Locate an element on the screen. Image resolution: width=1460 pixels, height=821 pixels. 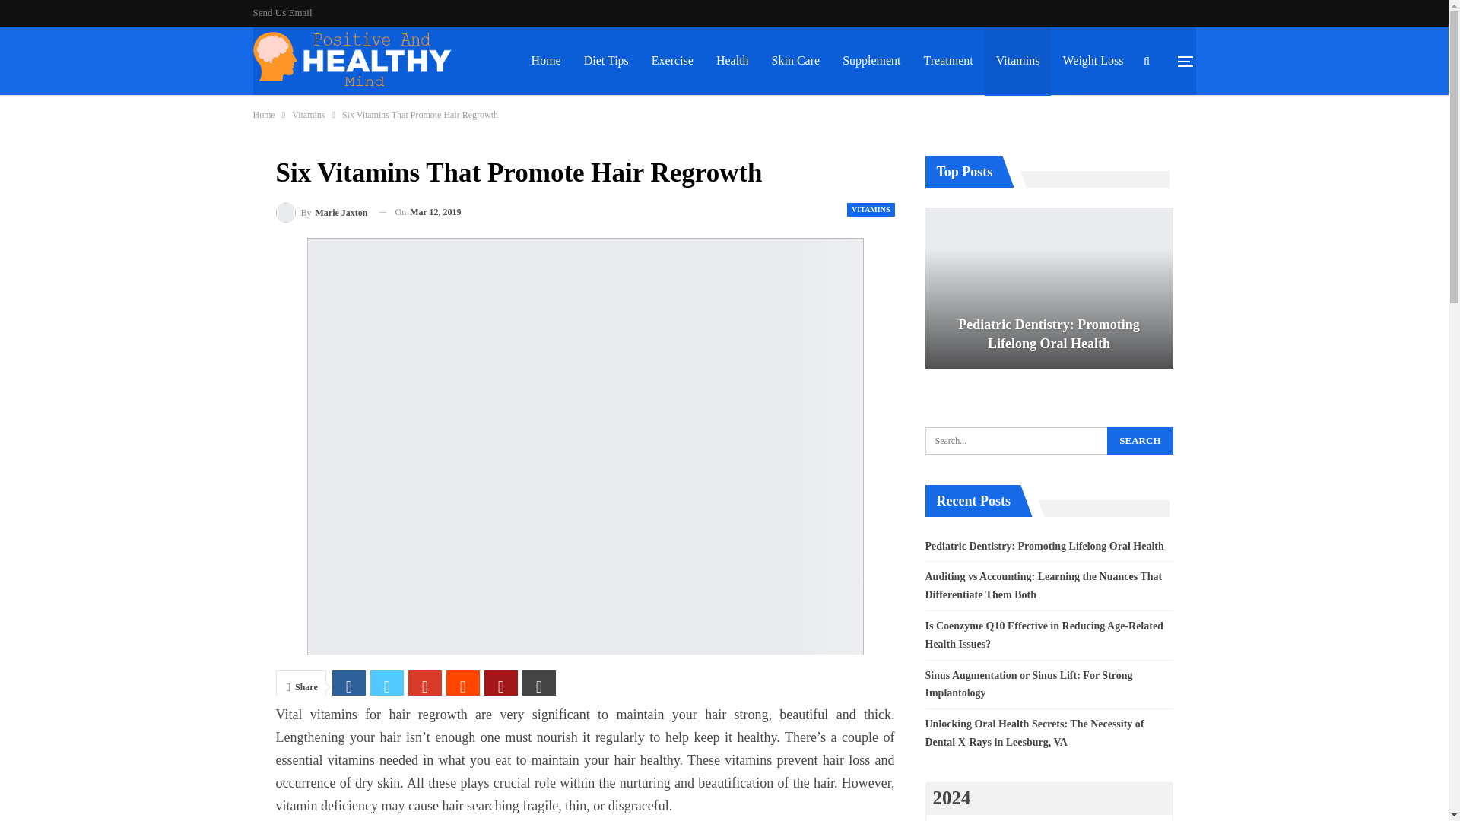
Send Us Email is located at coordinates (282, 12).